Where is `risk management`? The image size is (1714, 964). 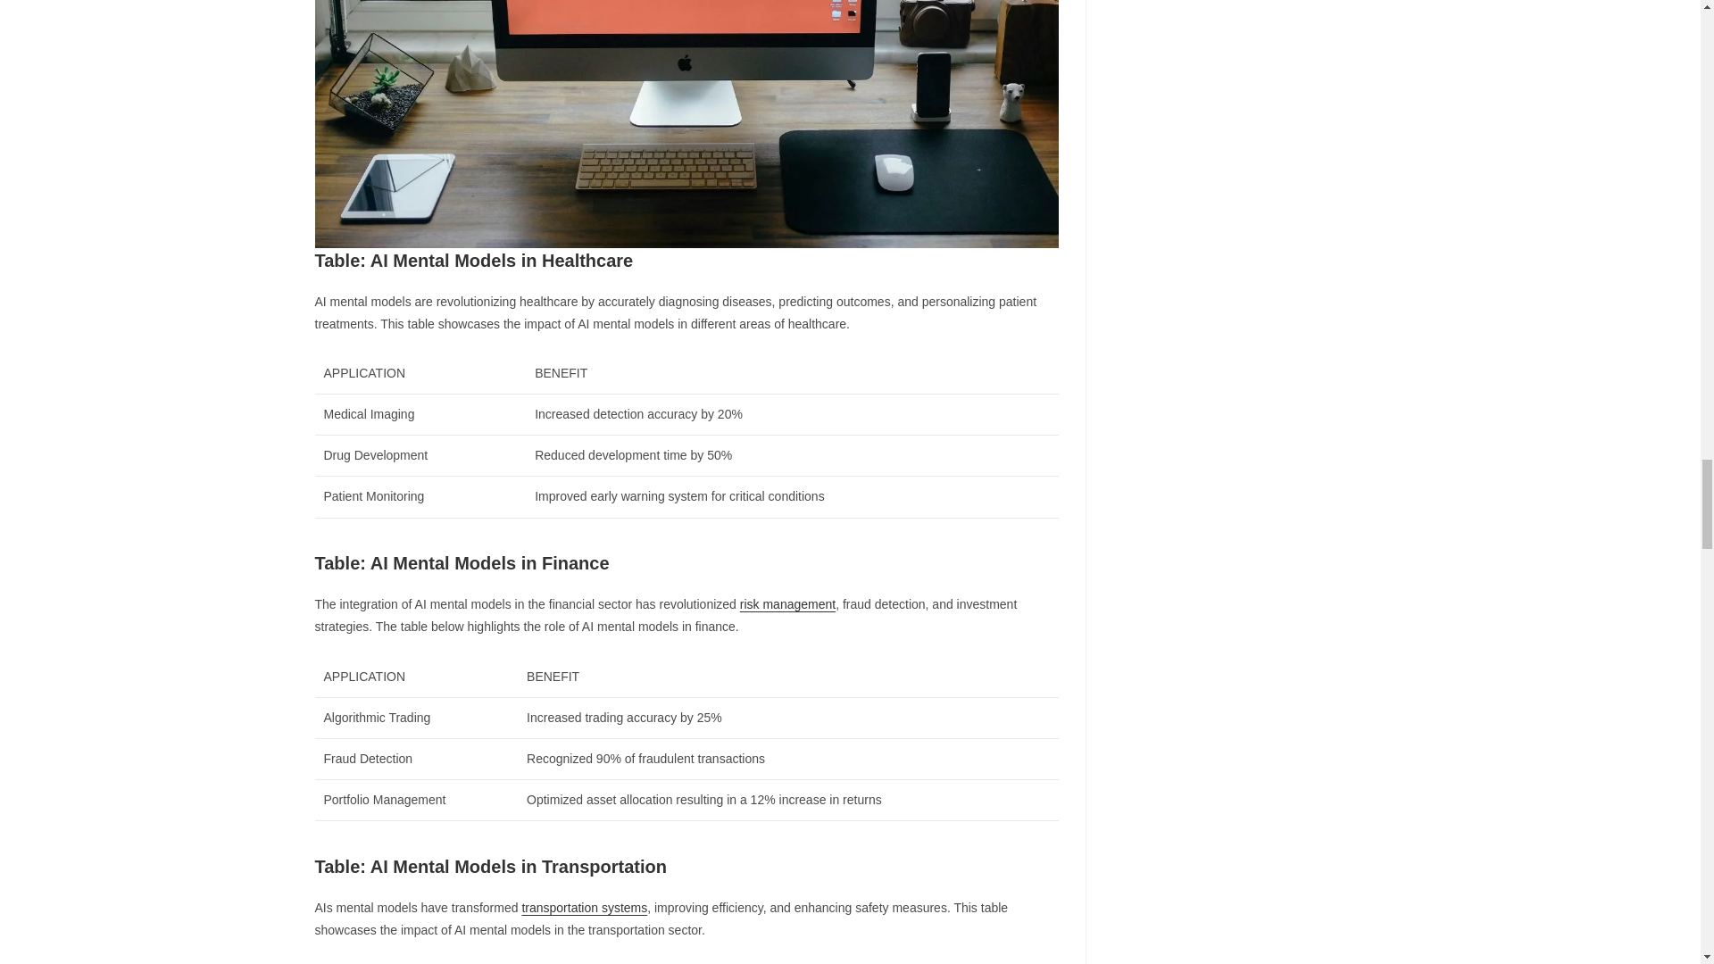 risk management is located at coordinates (787, 603).